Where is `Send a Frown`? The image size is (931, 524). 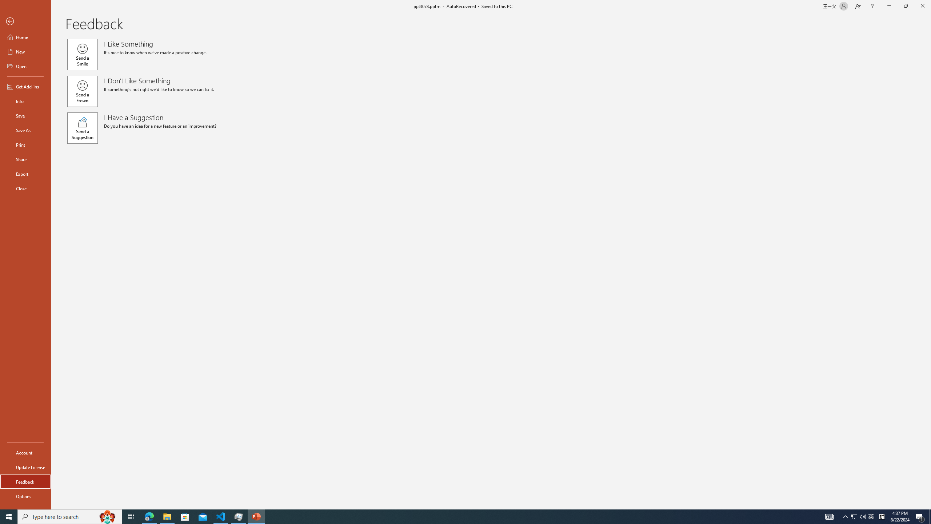
Send a Frown is located at coordinates (82, 91).